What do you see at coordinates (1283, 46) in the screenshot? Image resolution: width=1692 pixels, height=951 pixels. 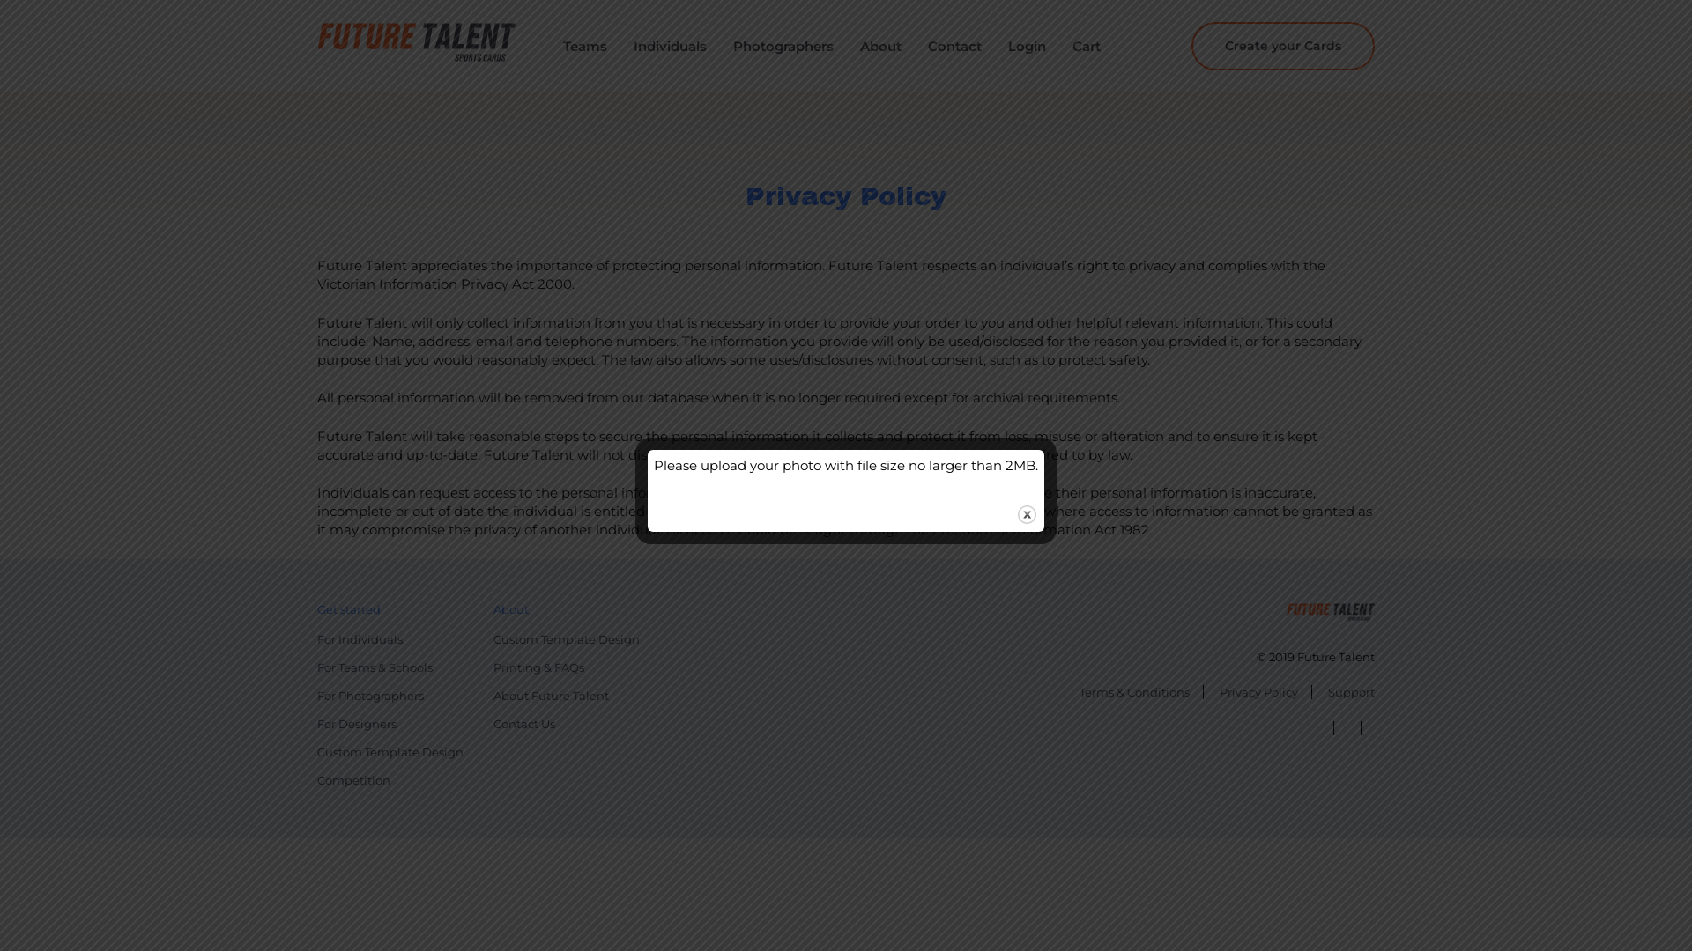 I see `Create your Cards` at bounding box center [1283, 46].